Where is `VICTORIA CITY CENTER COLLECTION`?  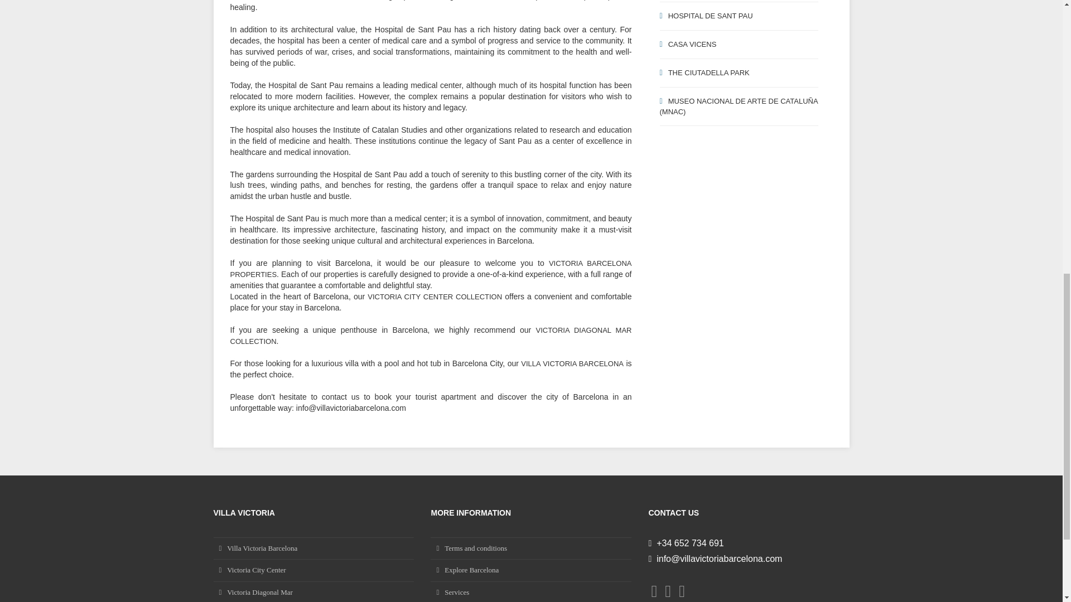 VICTORIA CITY CENTER COLLECTION is located at coordinates (435, 297).